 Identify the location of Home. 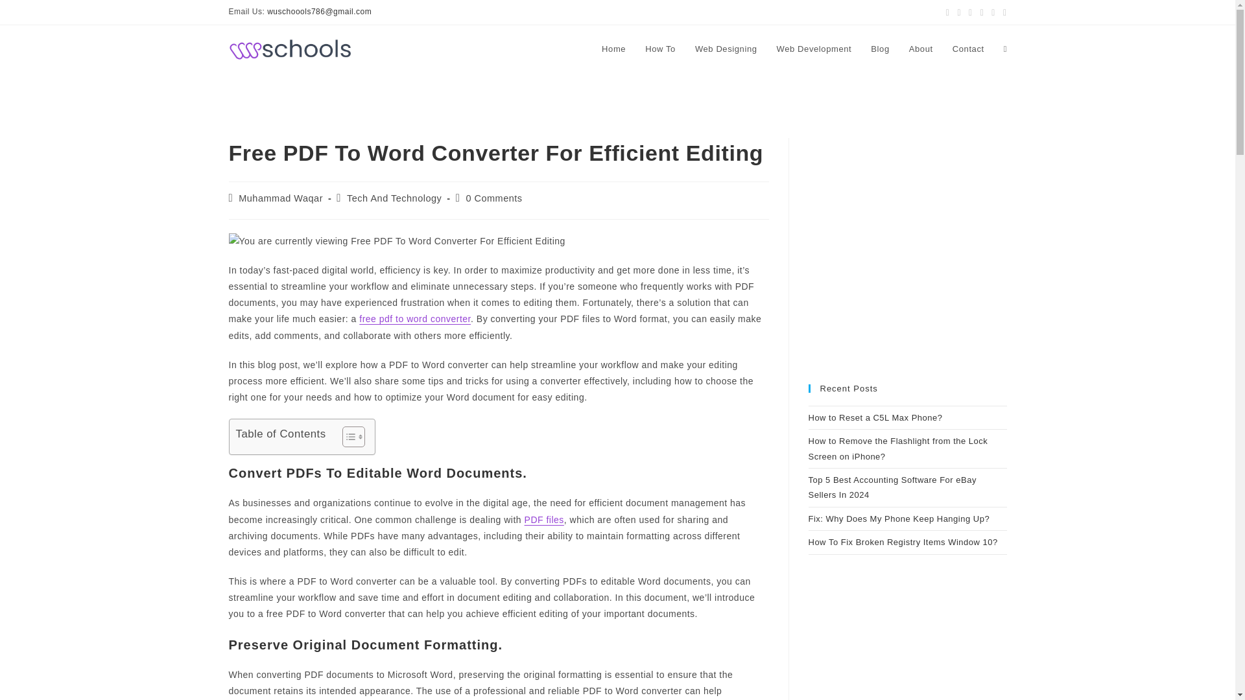
(613, 49).